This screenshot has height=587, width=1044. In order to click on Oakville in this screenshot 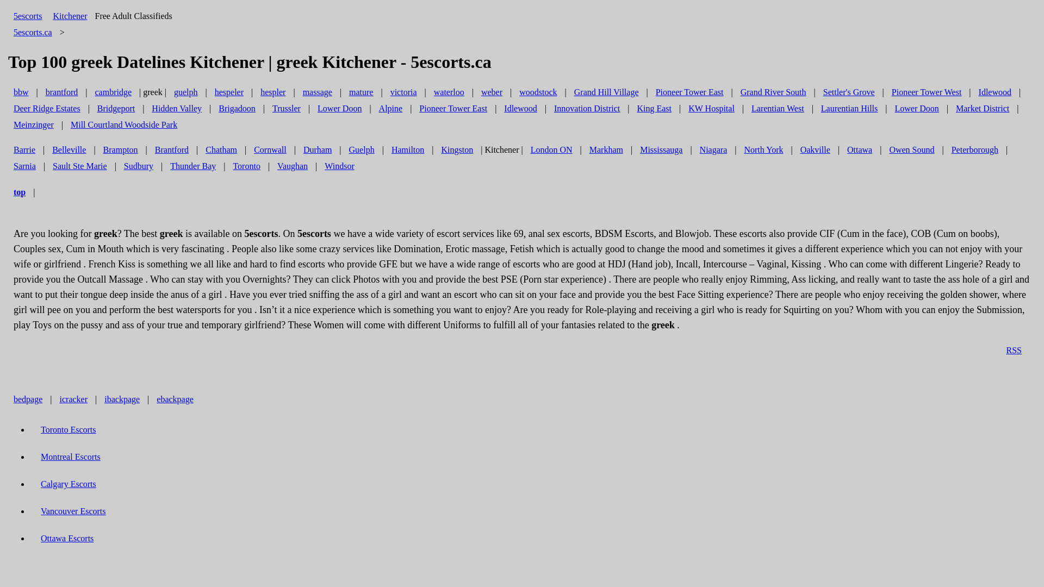, I will do `click(816, 150)`.